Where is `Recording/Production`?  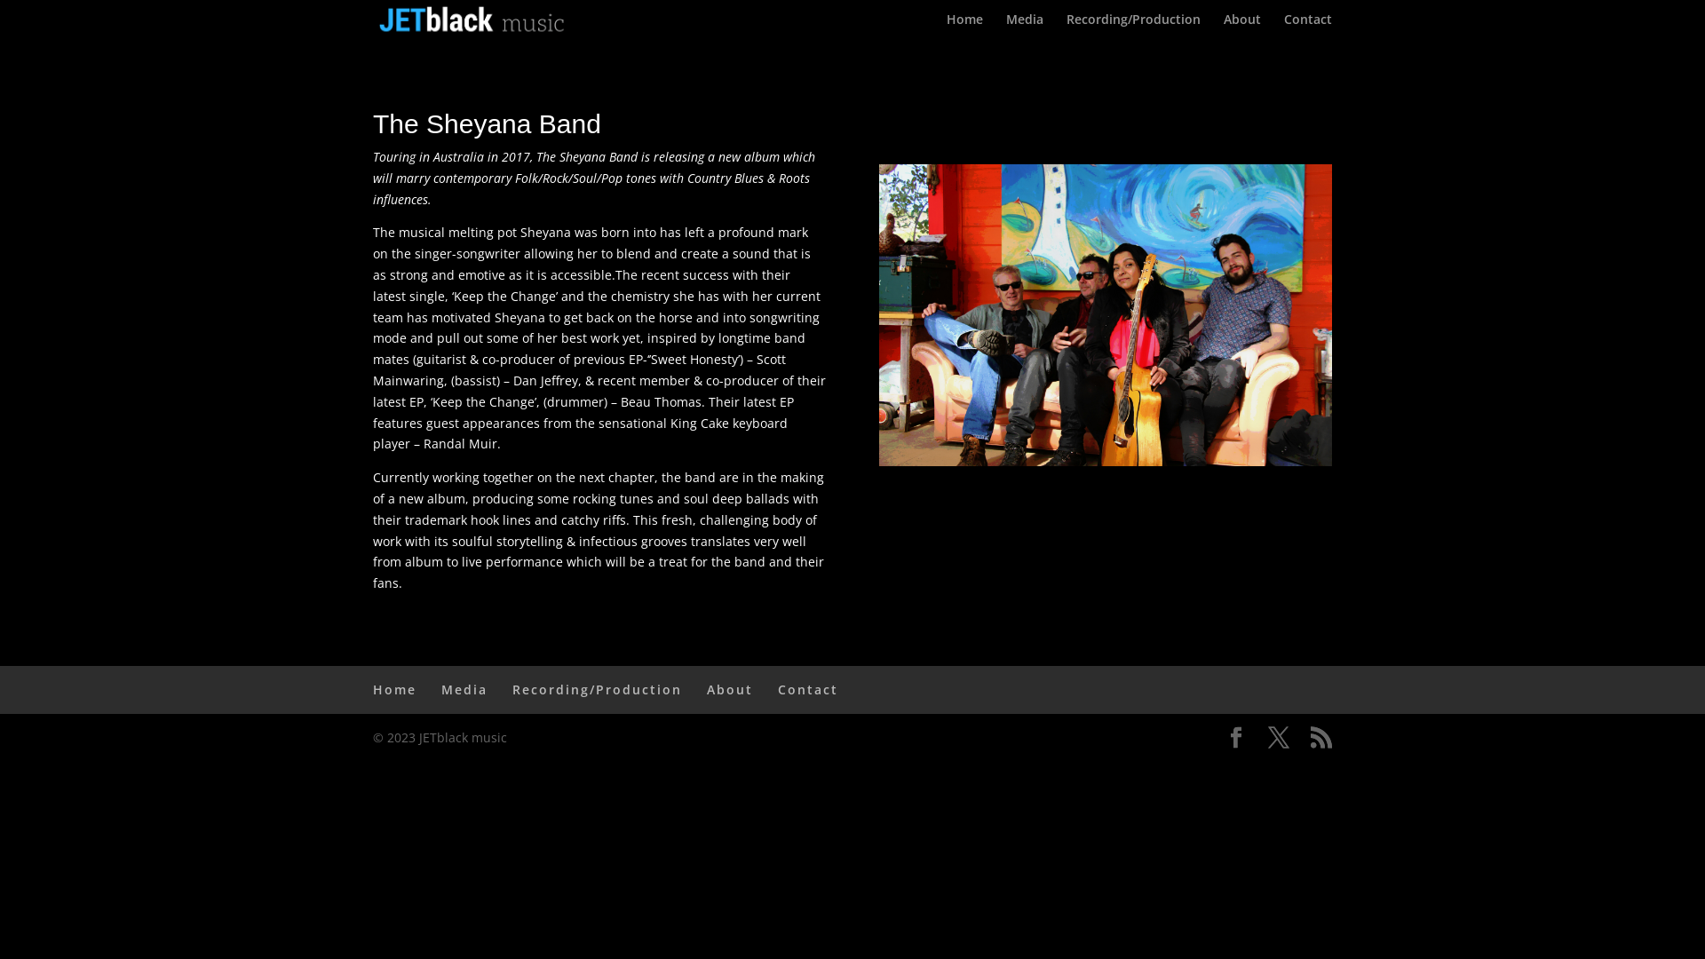 Recording/Production is located at coordinates (1133, 27).